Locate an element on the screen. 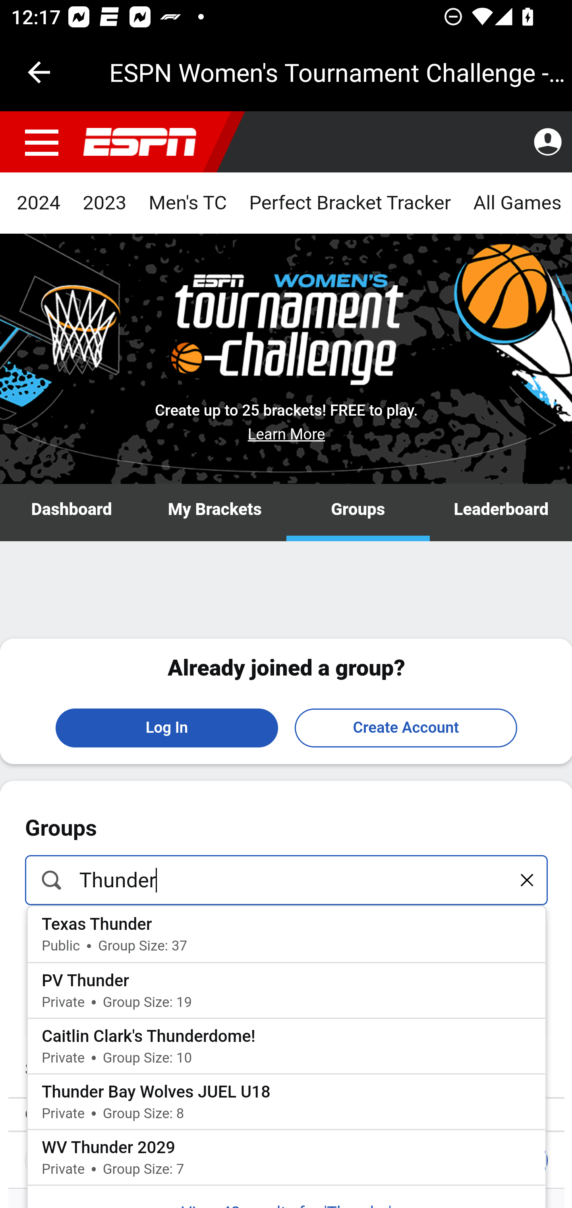  Thunder is located at coordinates (287, 879).